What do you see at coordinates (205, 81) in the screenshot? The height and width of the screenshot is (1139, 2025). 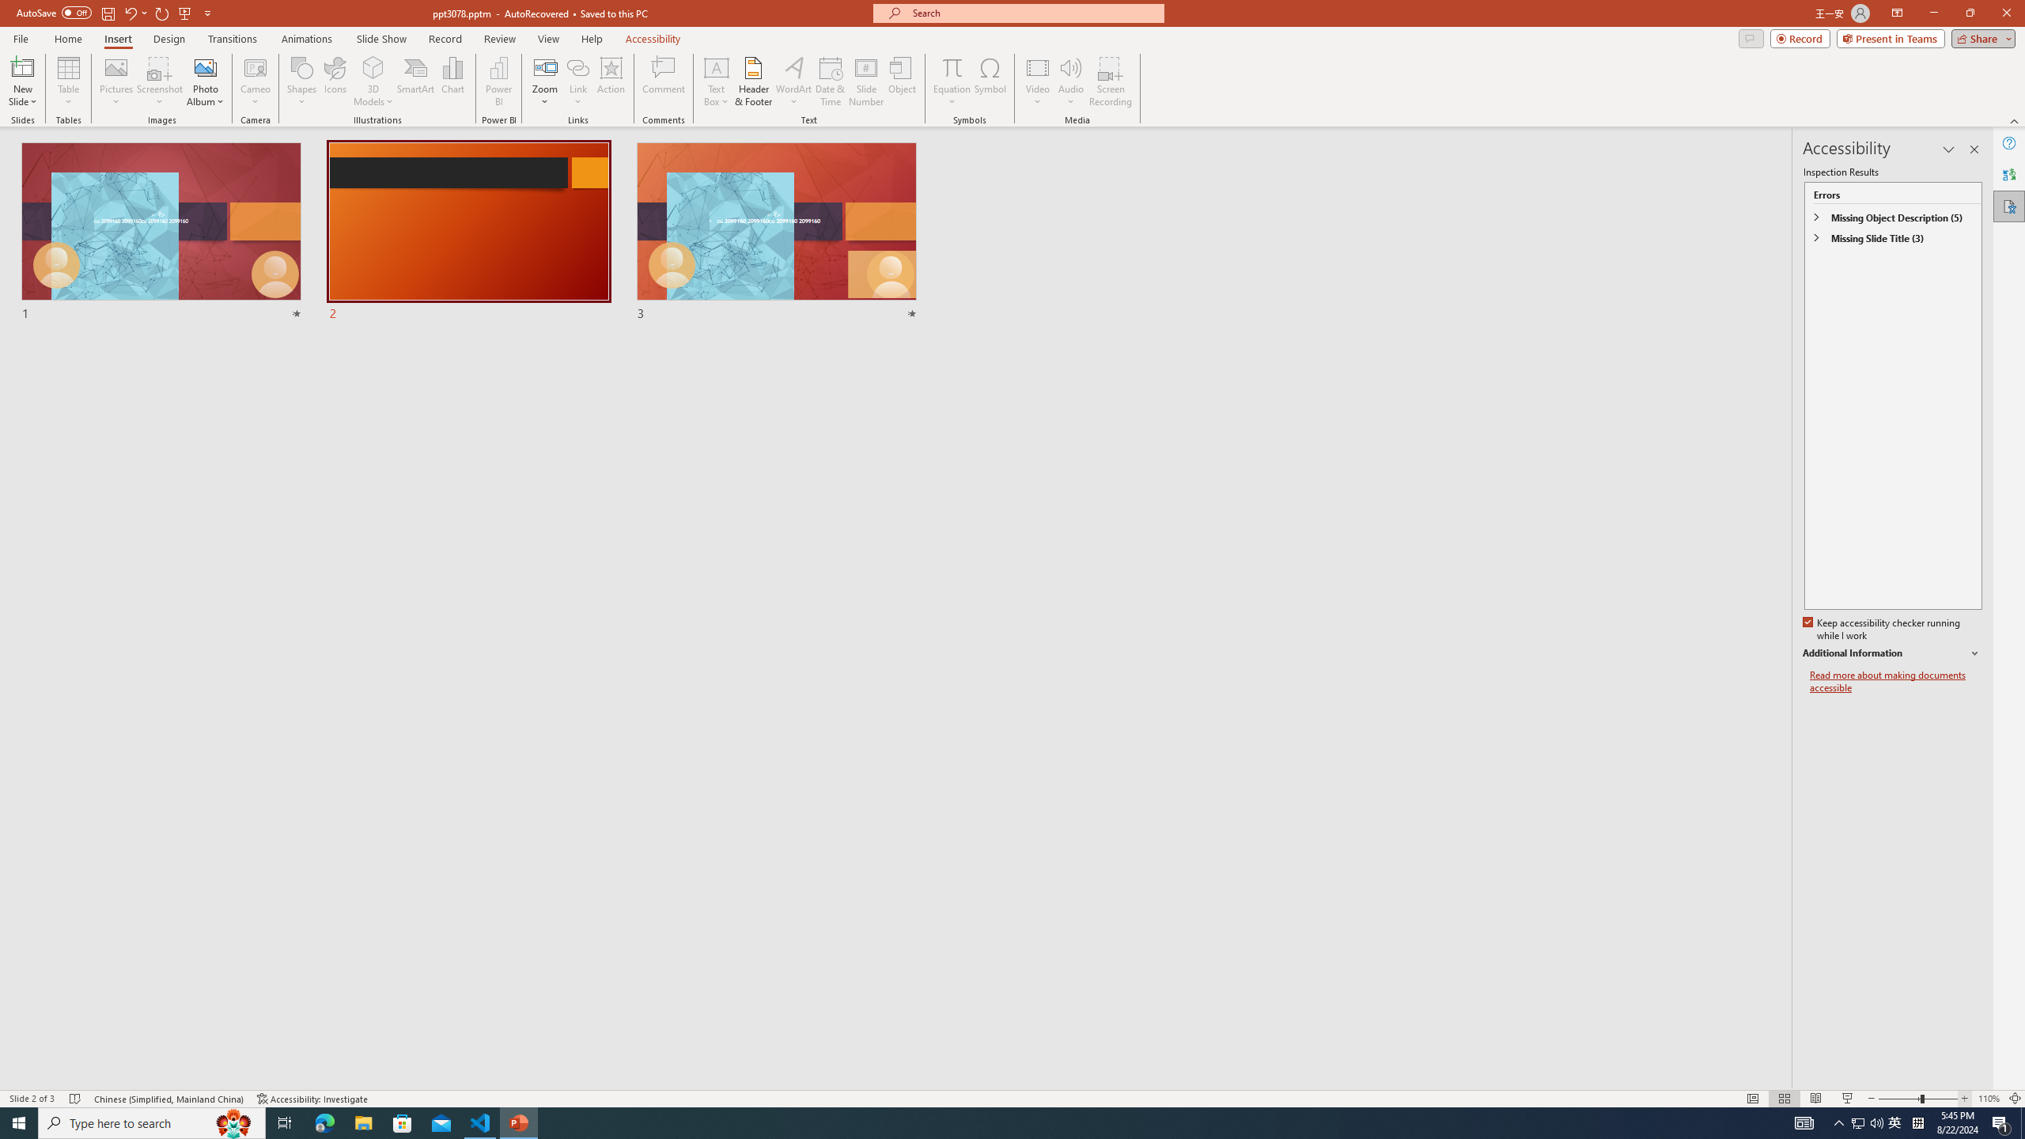 I see `Photo Album...` at bounding box center [205, 81].